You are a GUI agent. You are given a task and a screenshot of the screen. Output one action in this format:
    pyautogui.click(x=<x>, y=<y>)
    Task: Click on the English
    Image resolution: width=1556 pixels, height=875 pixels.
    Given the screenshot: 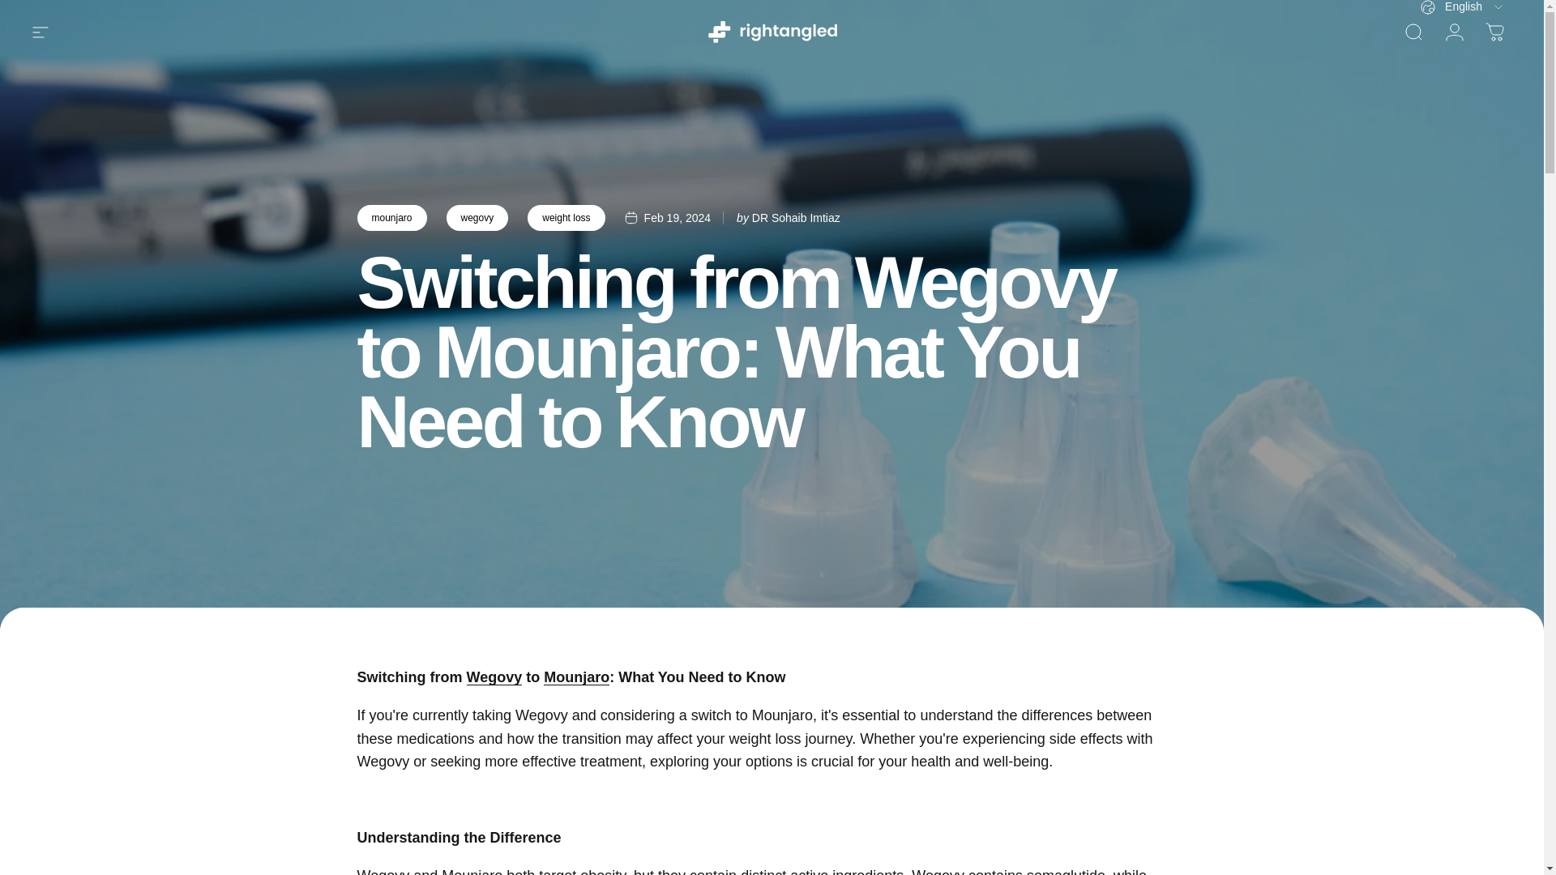 What is the action you would take?
    pyautogui.click(x=1462, y=7)
    